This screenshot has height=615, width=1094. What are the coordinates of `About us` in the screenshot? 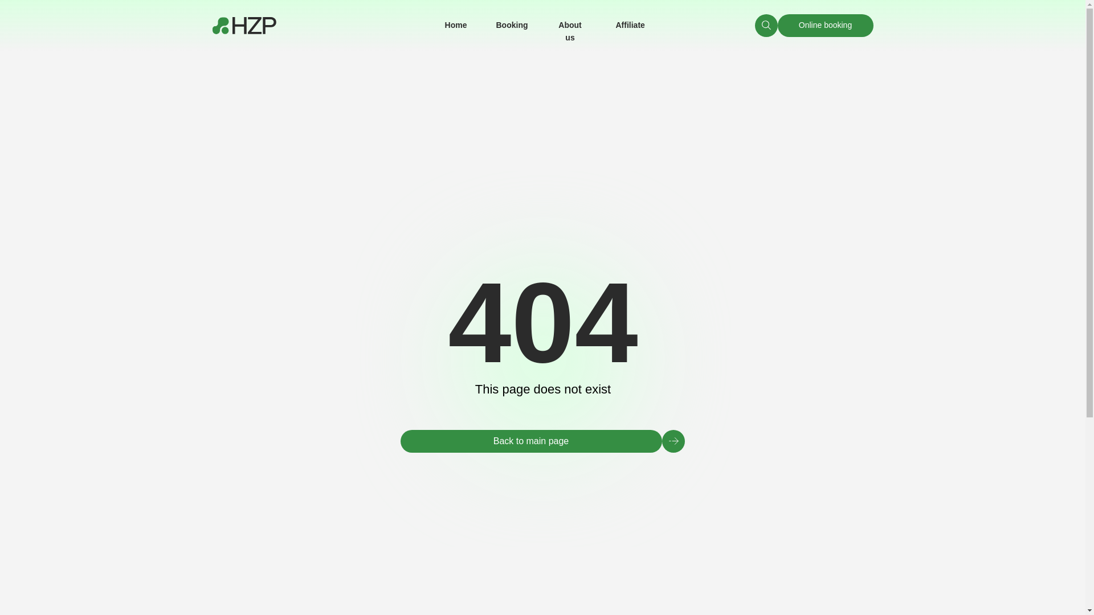 It's located at (569, 31).